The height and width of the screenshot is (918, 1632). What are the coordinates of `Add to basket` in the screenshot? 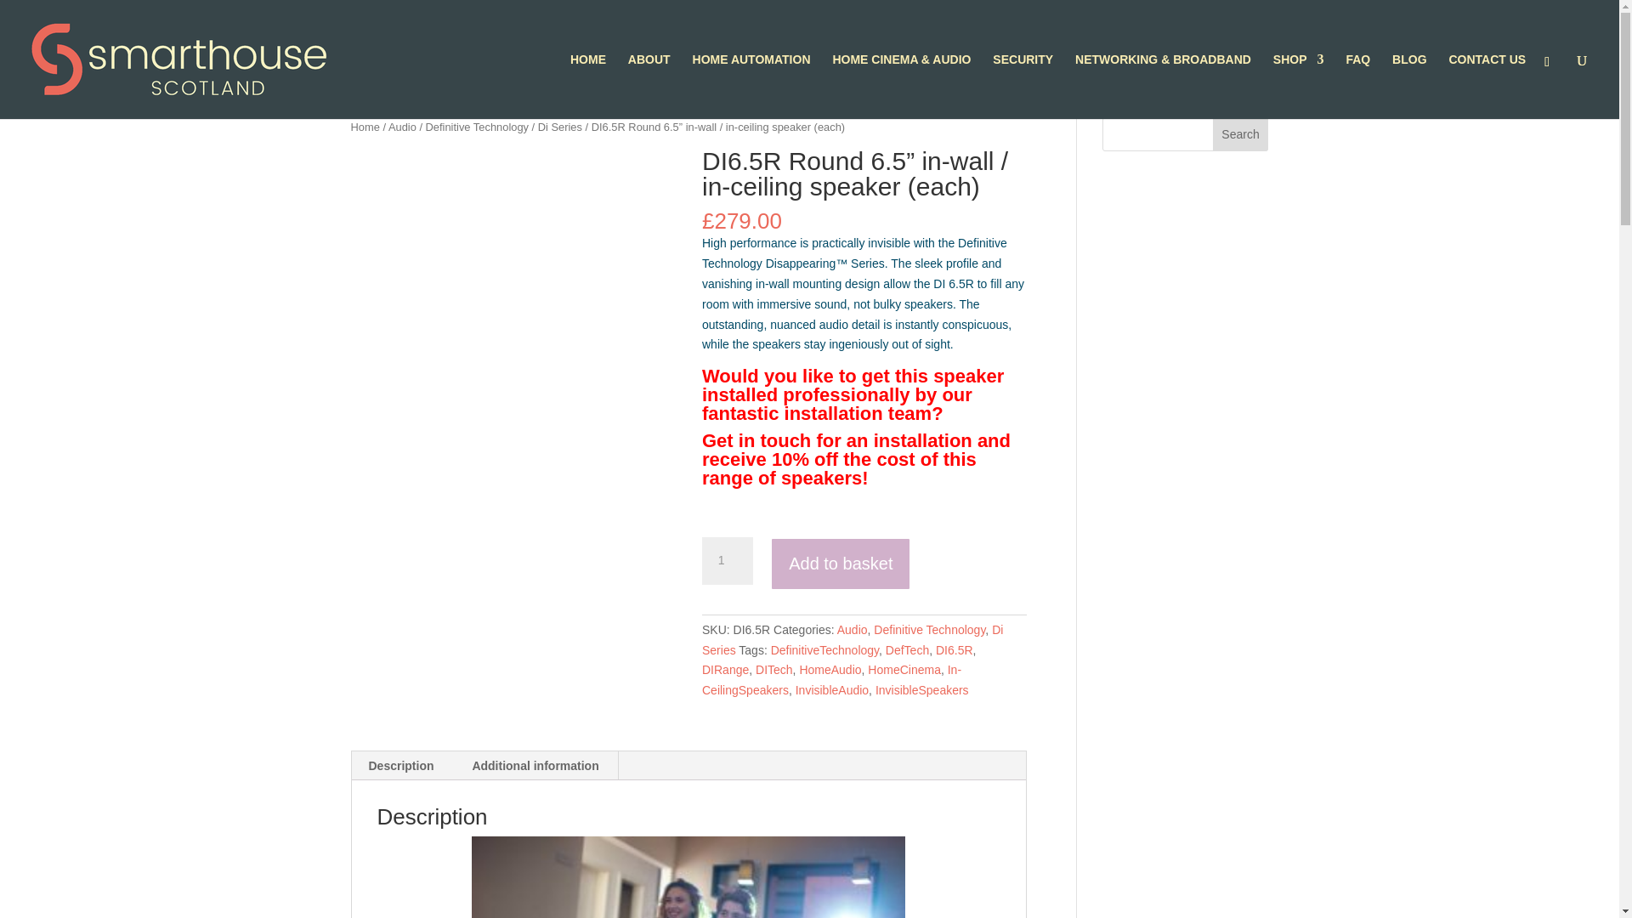 It's located at (840, 564).